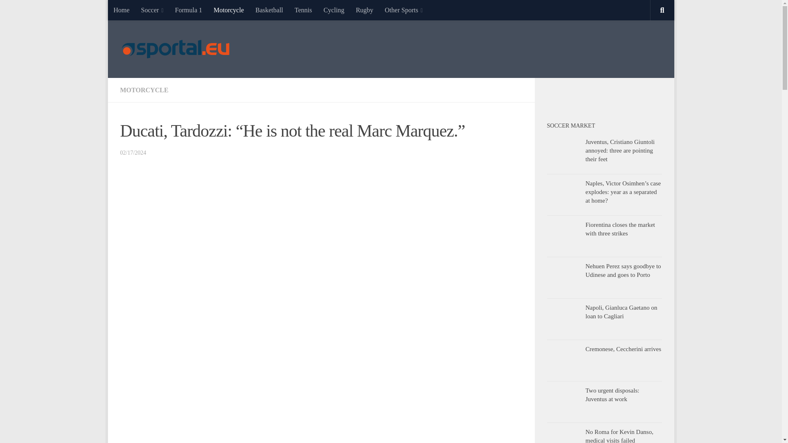 This screenshot has height=443, width=788. I want to click on MOTORCYCLE, so click(144, 89).